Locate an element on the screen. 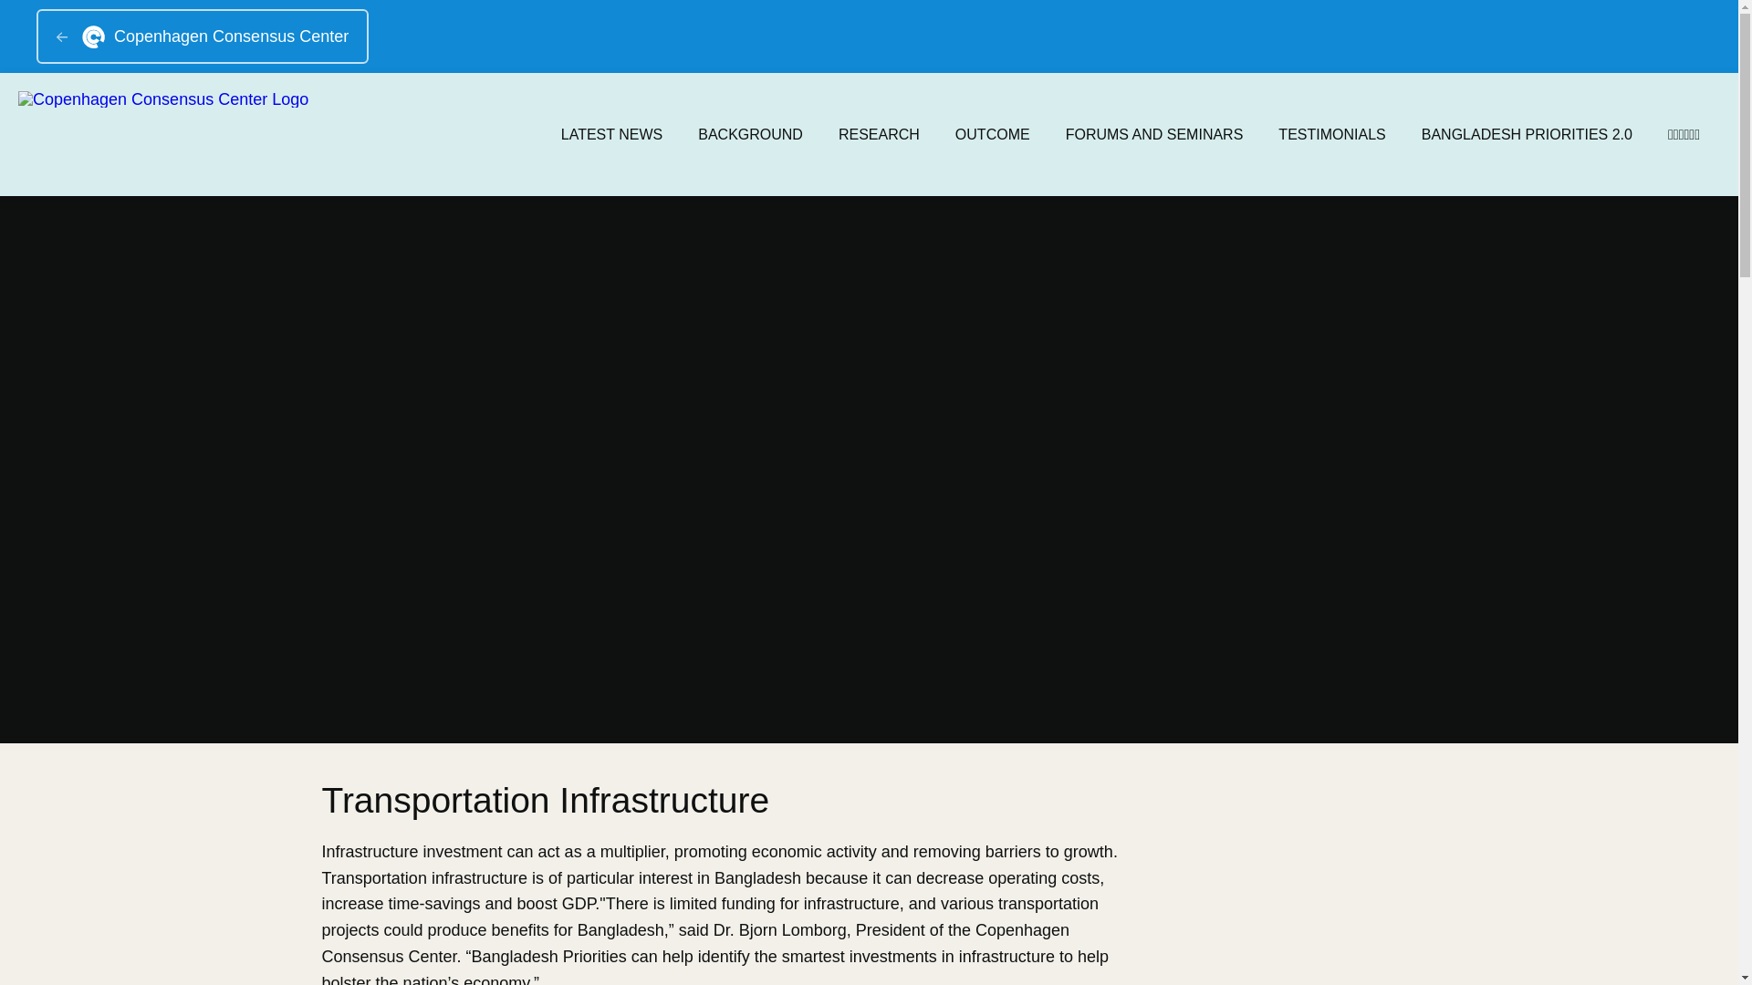  OUTCOME is located at coordinates (992, 135).